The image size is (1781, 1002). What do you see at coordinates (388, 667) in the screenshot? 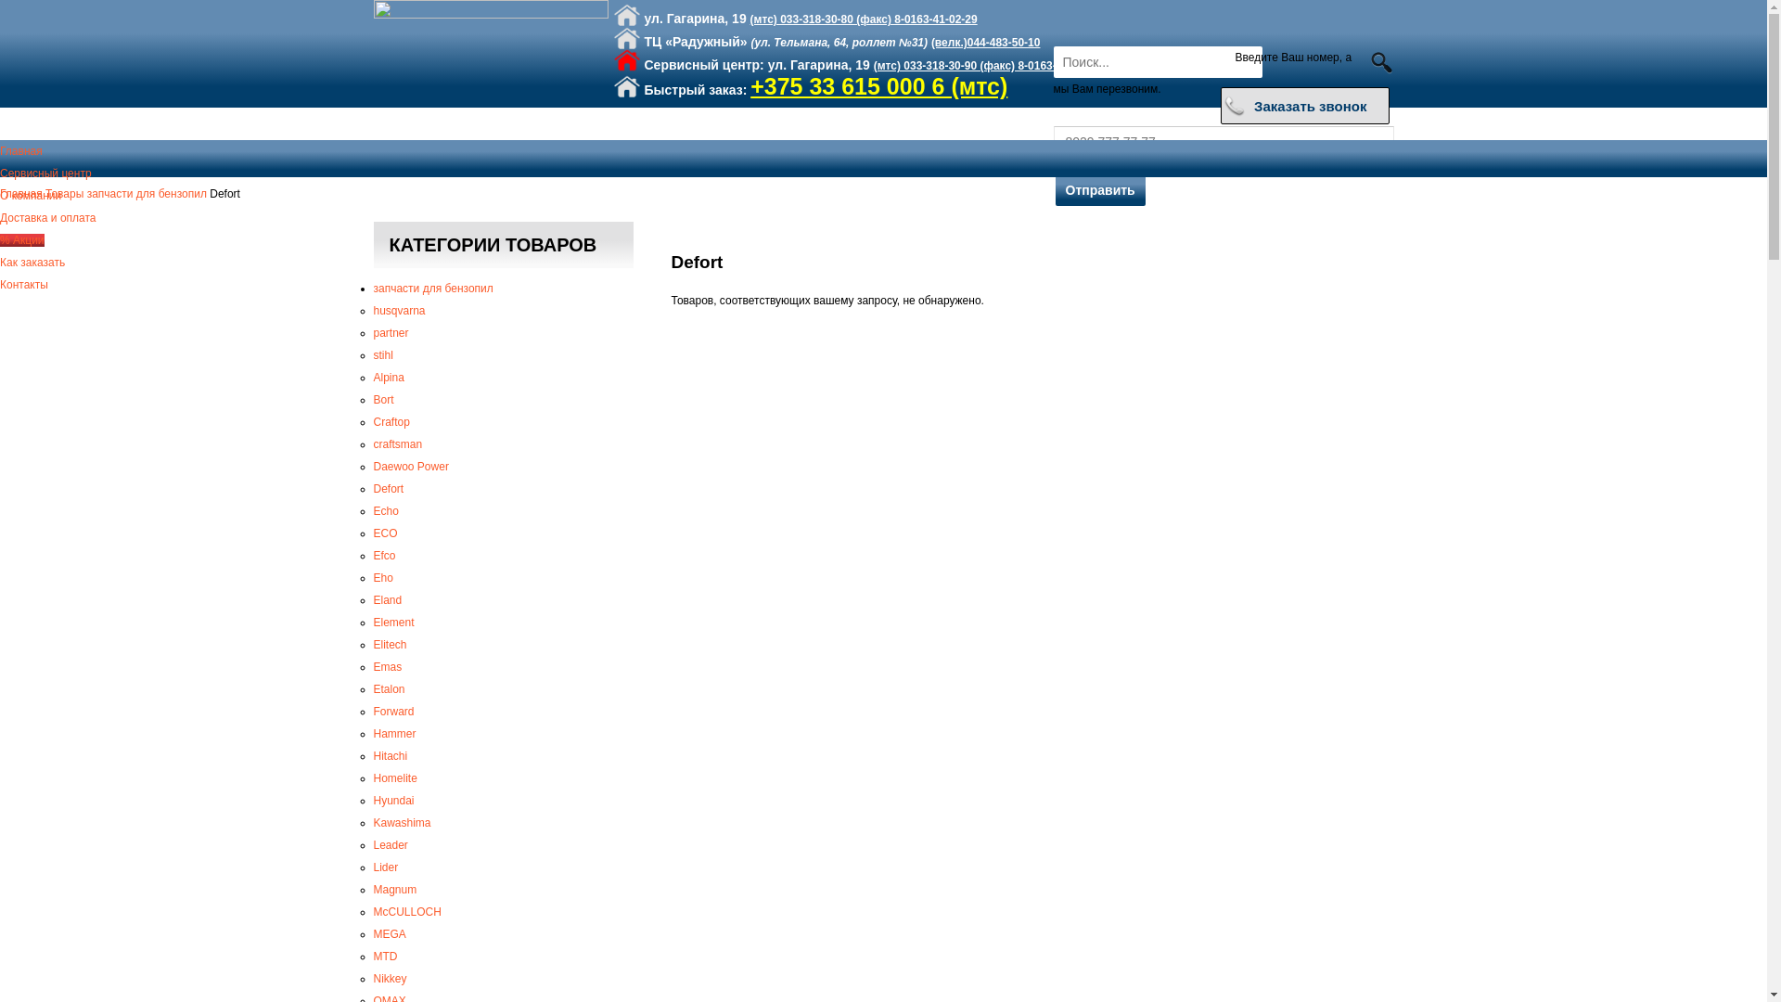
I see `Emas` at bounding box center [388, 667].